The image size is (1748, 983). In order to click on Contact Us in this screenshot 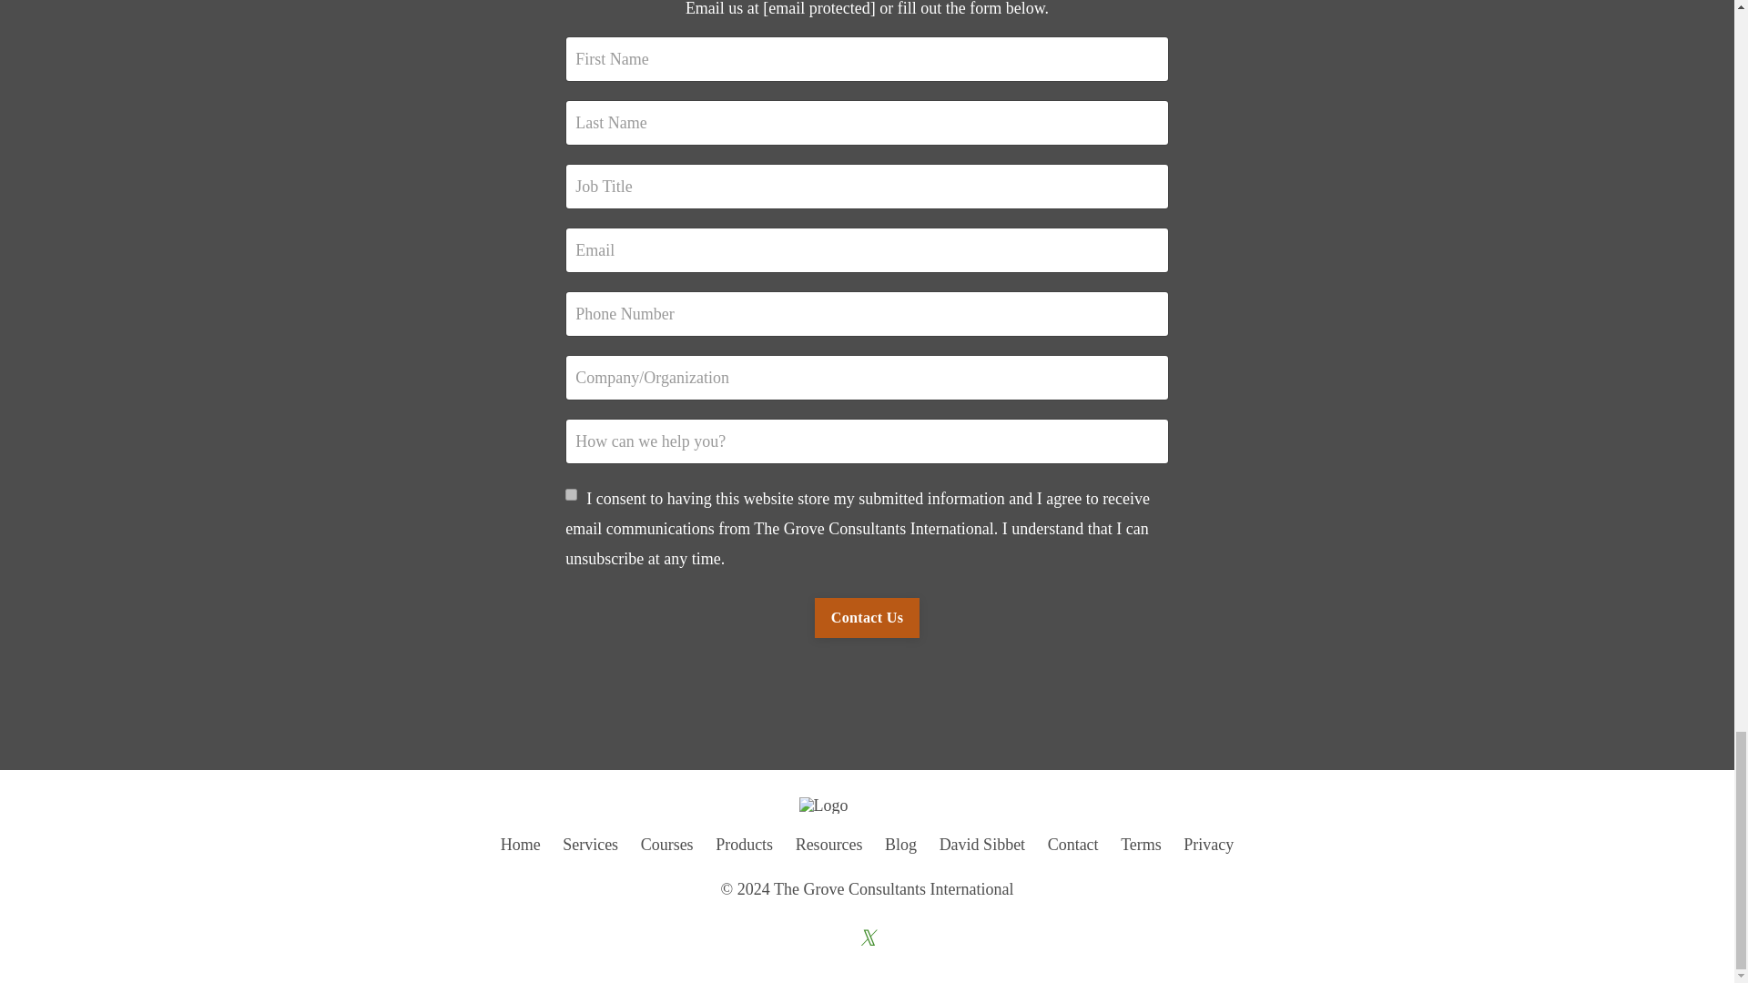, I will do `click(867, 617)`.